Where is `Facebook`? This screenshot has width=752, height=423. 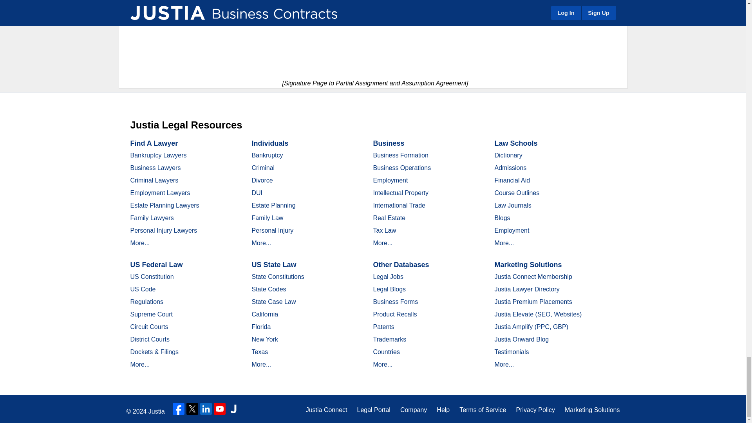 Facebook is located at coordinates (179, 409).